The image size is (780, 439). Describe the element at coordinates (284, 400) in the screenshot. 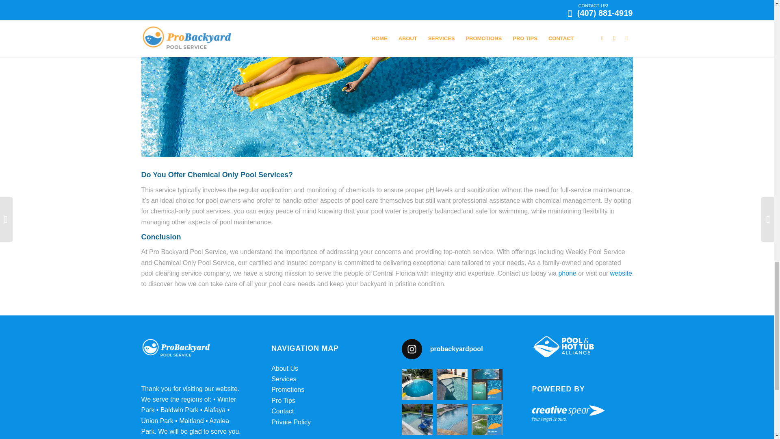

I see `Pro Tips` at that location.